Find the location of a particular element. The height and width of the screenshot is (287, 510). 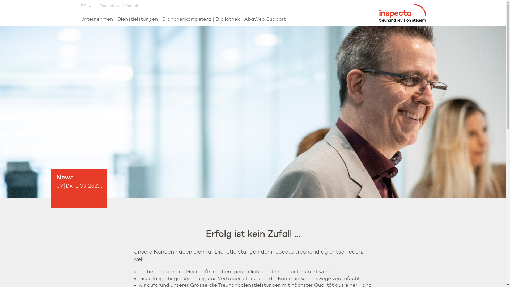

Branchenkompetenz is located at coordinates (187, 20).